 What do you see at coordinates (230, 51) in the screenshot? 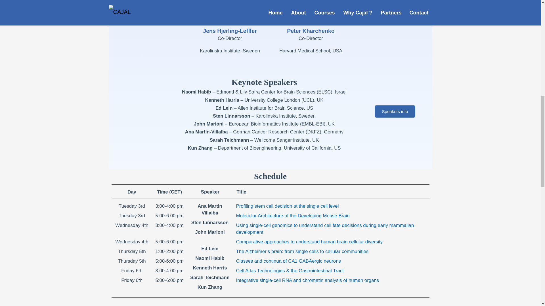
I see `Page 7` at bounding box center [230, 51].